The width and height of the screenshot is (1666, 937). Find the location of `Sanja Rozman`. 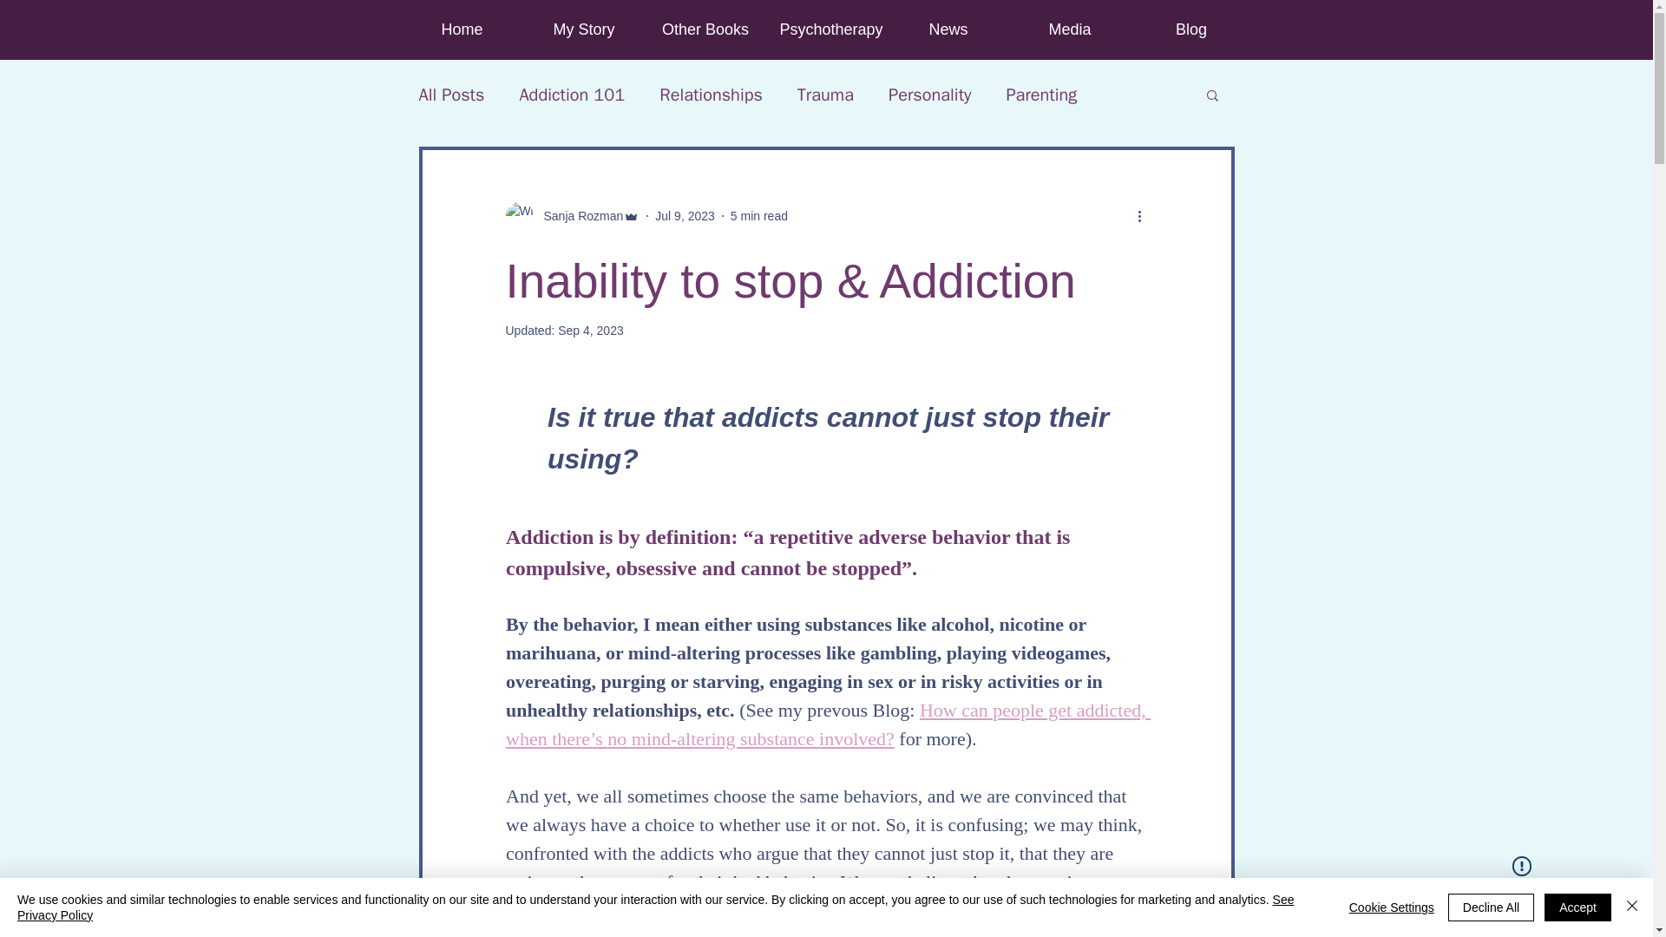

Sanja Rozman is located at coordinates (578, 215).